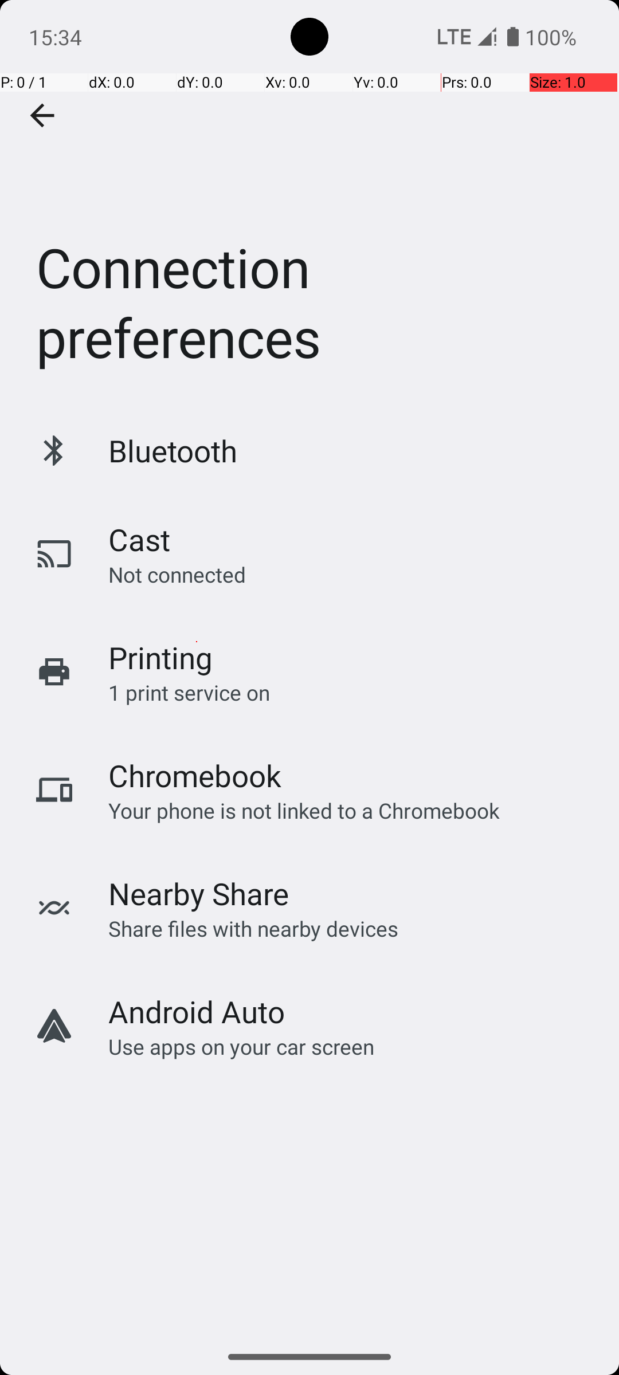 The image size is (619, 1375). I want to click on Your phone is not linked to a Chromebook, so click(304, 810).